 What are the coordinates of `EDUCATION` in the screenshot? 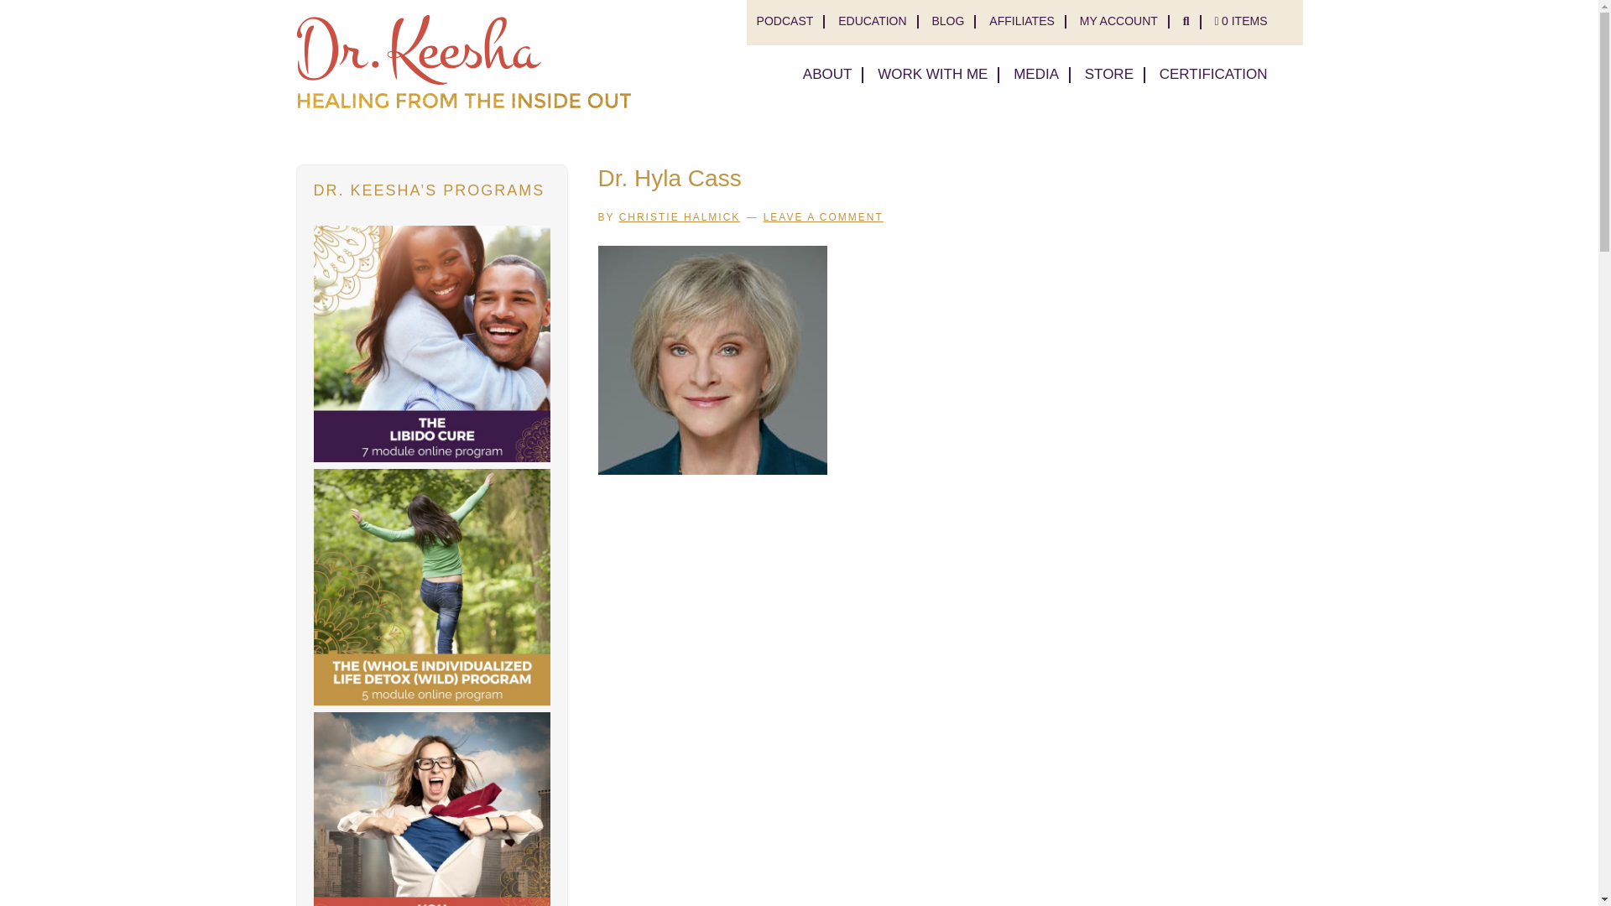 It's located at (871, 22).